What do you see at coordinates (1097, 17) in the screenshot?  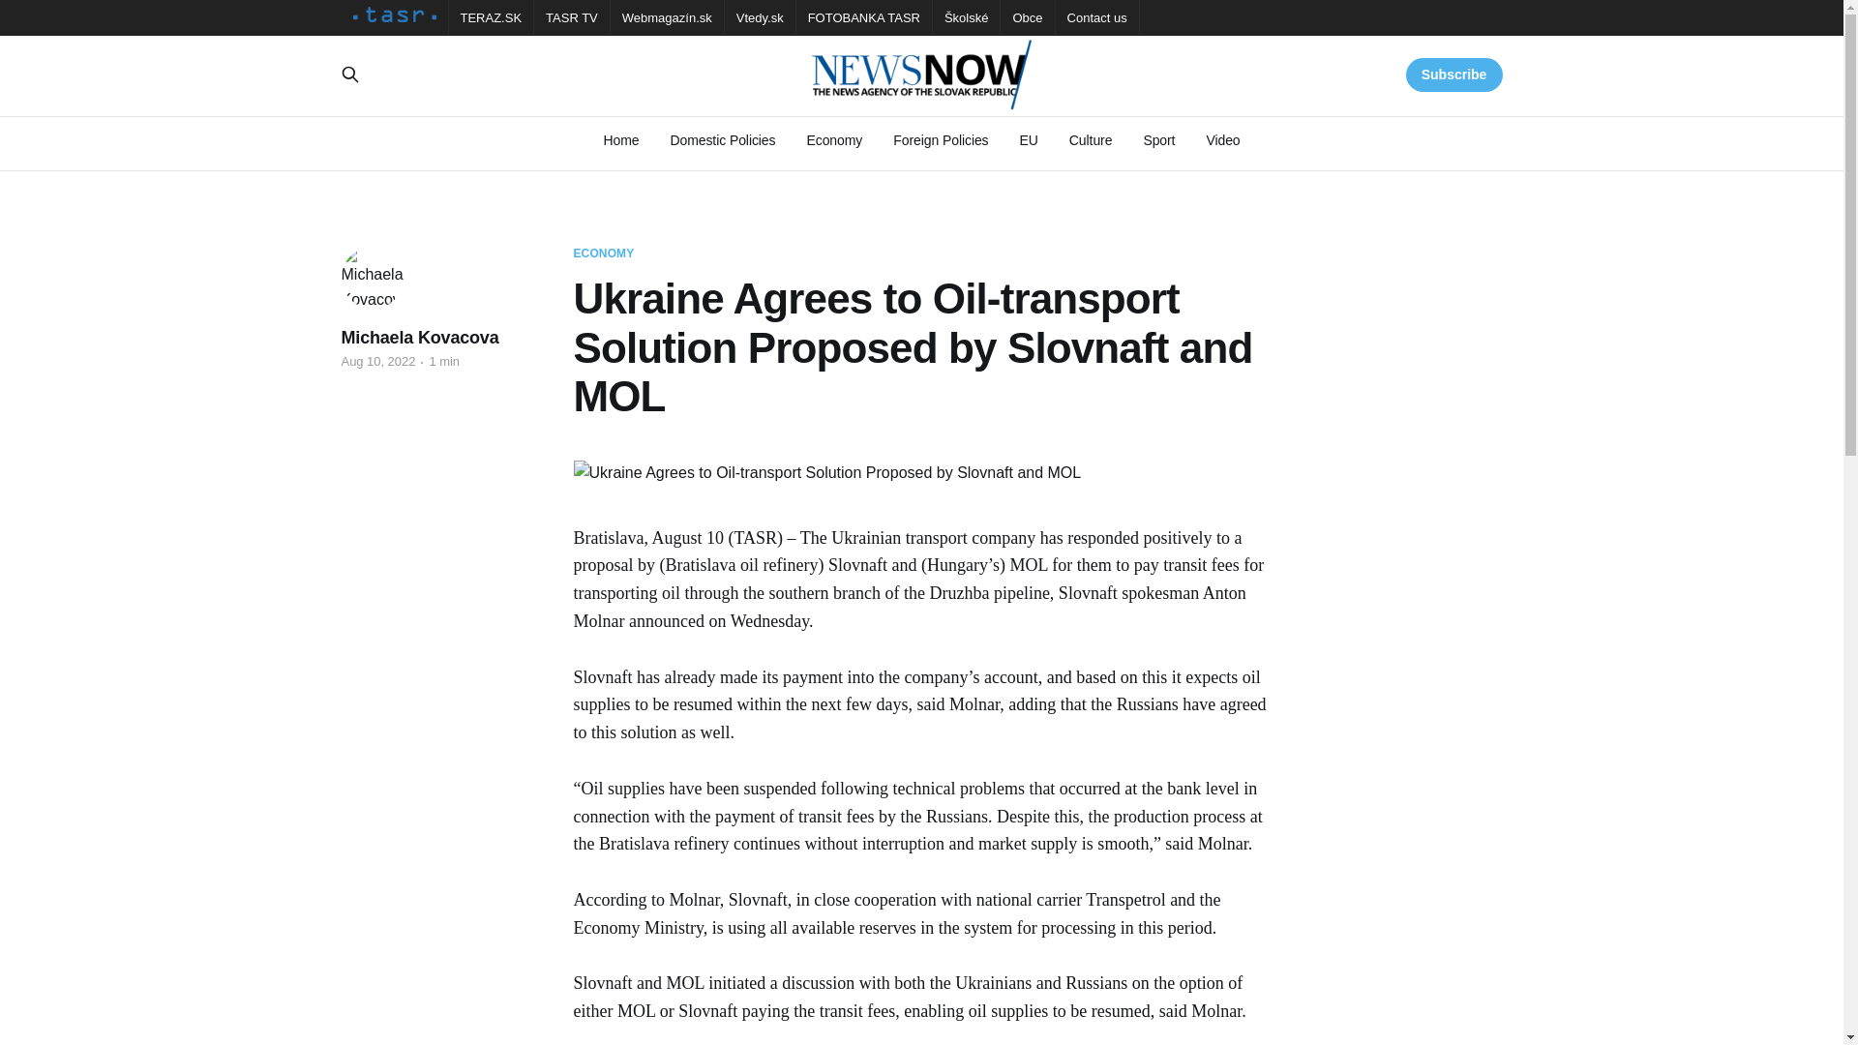 I see `Contact us` at bounding box center [1097, 17].